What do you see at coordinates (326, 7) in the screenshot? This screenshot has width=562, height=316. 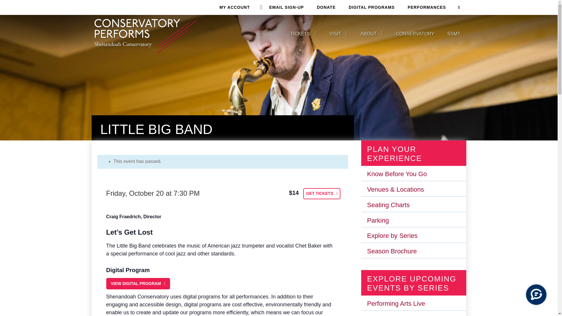 I see `DONATE` at bounding box center [326, 7].